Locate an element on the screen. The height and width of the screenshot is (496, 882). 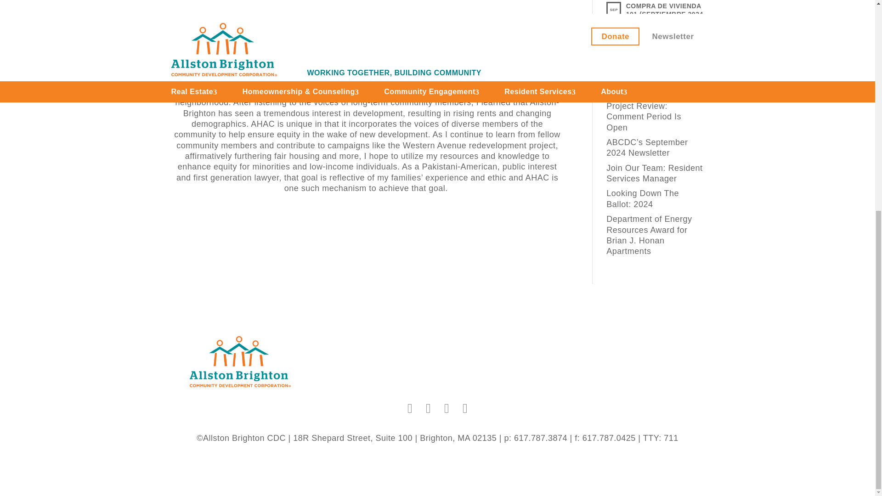
Twitter is located at coordinates (428, 408).